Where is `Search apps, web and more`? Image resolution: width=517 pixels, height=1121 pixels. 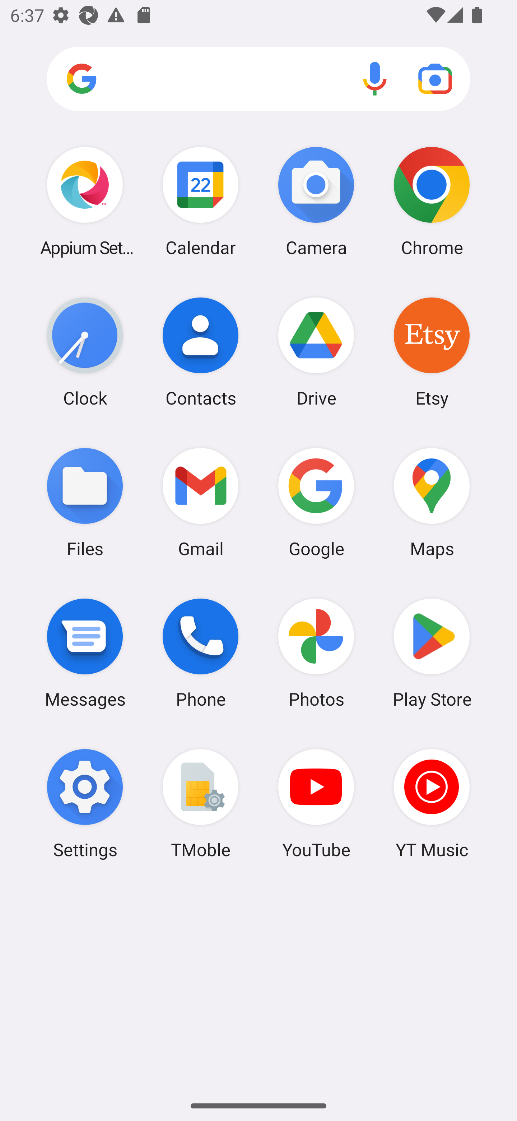
Search apps, web and more is located at coordinates (258, 79).